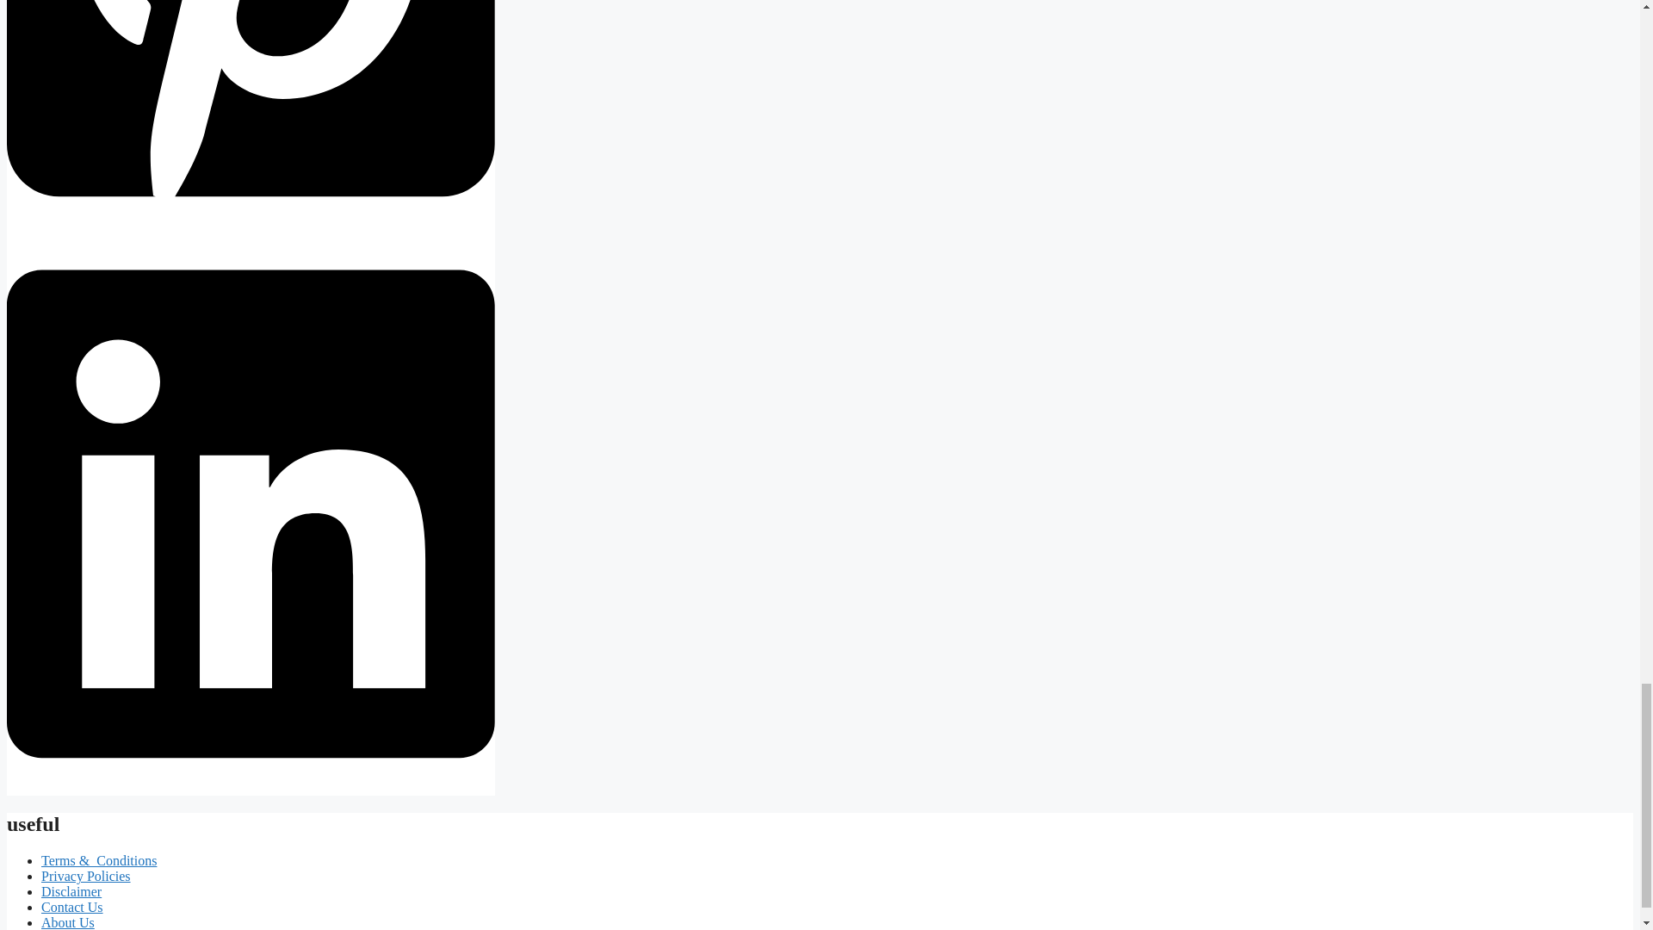  I want to click on Contact Us, so click(72, 907).